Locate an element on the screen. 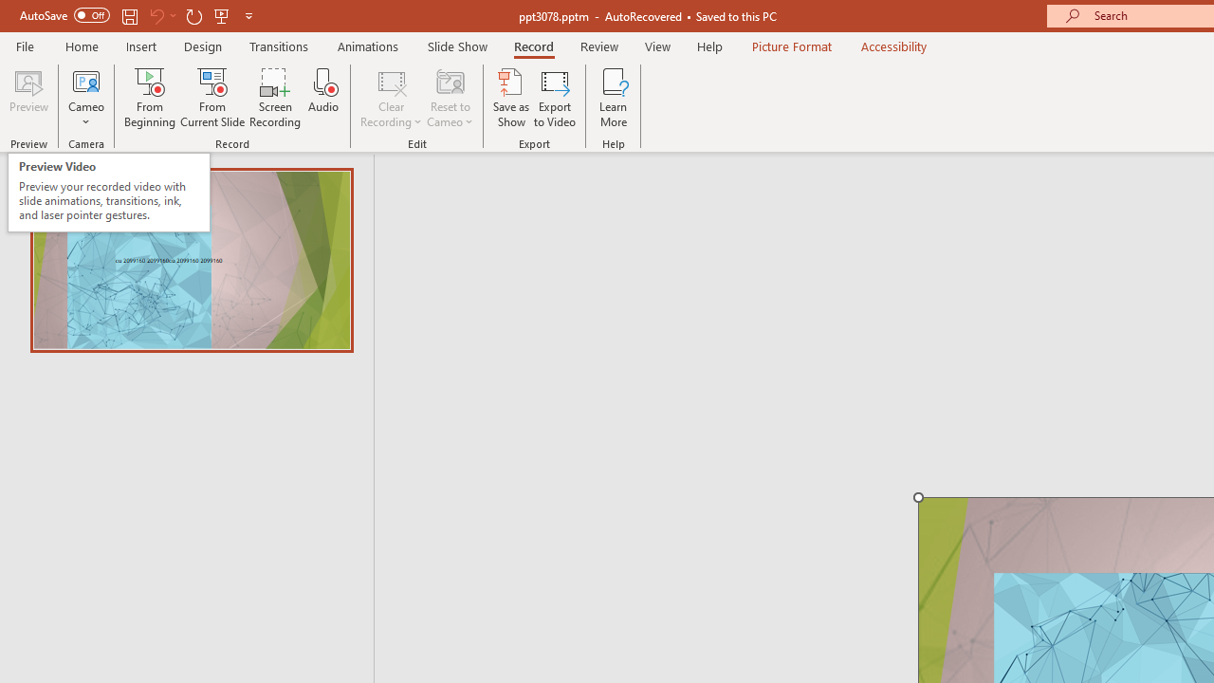  Audio is located at coordinates (323, 97).